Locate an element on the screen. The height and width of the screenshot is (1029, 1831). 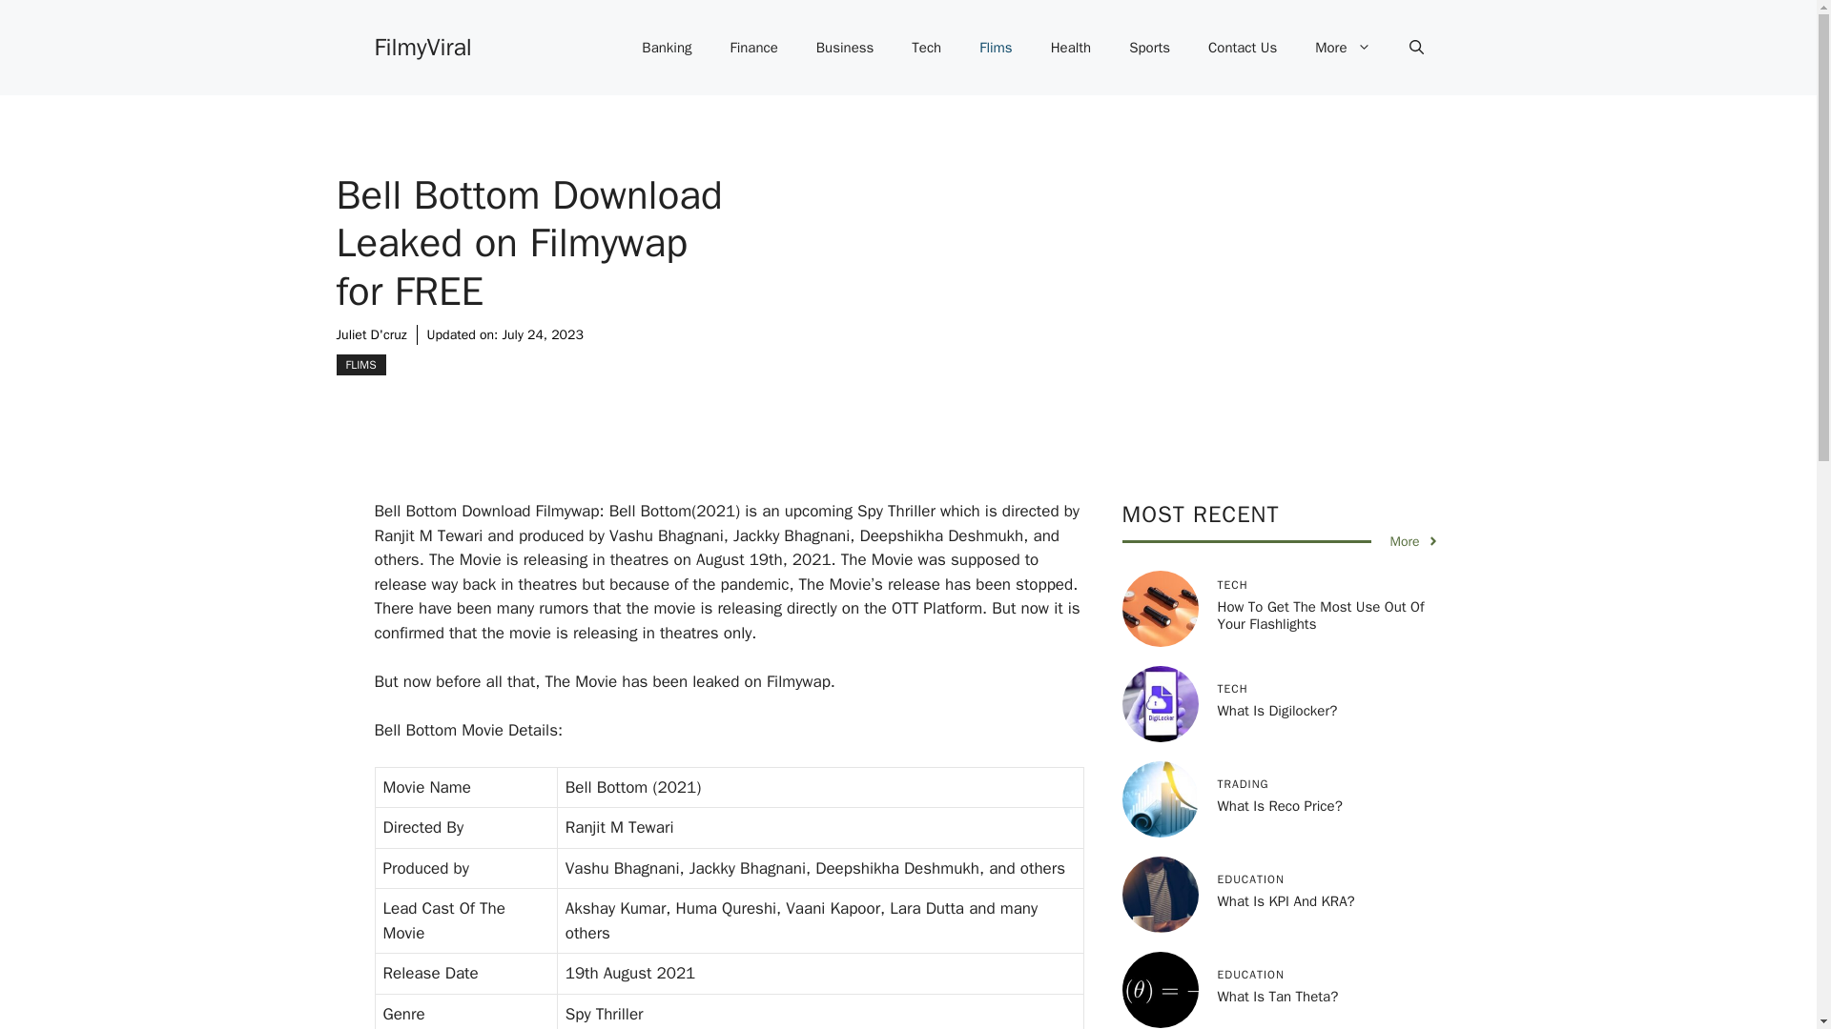
More is located at coordinates (1414, 541).